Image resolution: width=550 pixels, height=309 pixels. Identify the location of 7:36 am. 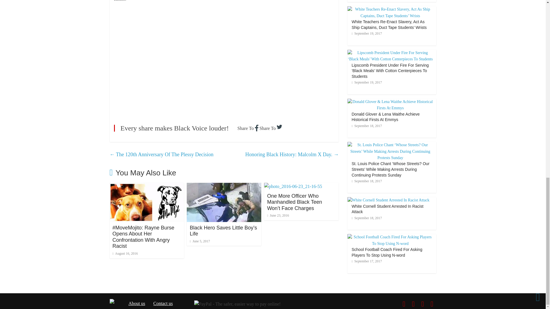
(127, 253).